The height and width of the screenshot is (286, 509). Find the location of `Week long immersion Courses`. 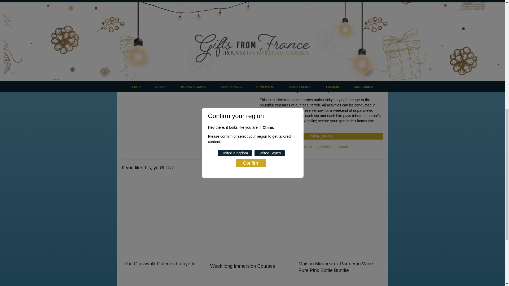

Week long immersion Courses is located at coordinates (243, 266).